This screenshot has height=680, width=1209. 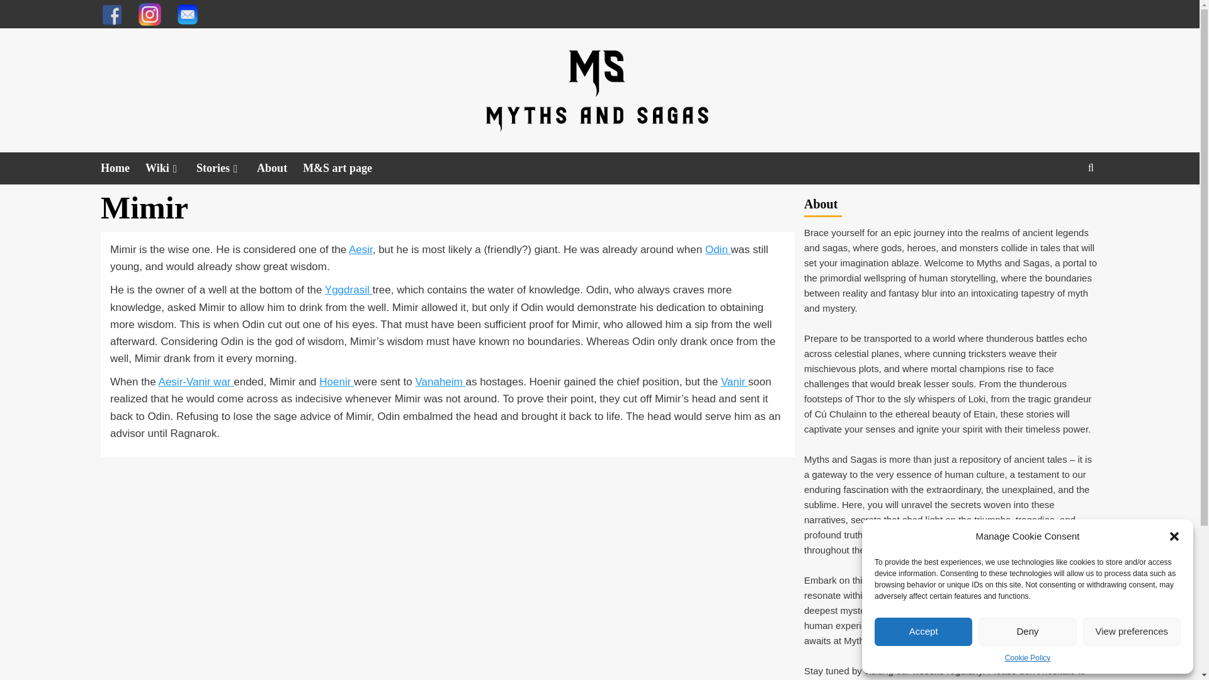 What do you see at coordinates (923, 632) in the screenshot?
I see `Accept` at bounding box center [923, 632].